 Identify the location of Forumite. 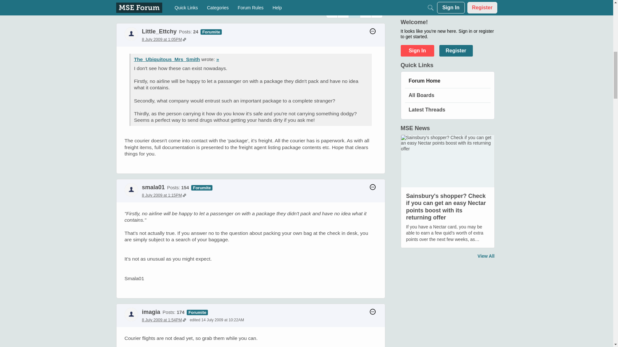
(211, 31).